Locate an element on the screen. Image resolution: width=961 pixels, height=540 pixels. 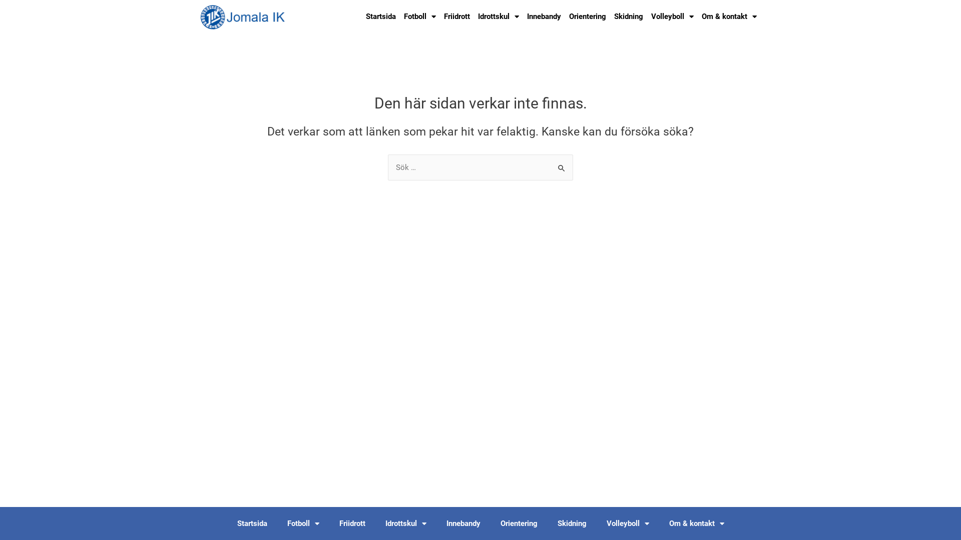
Innebandy is located at coordinates (544, 16).